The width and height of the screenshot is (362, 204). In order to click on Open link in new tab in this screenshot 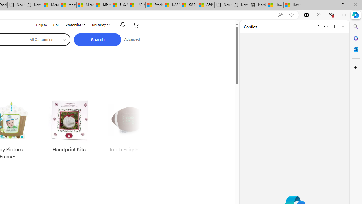, I will do `click(317, 27)`.